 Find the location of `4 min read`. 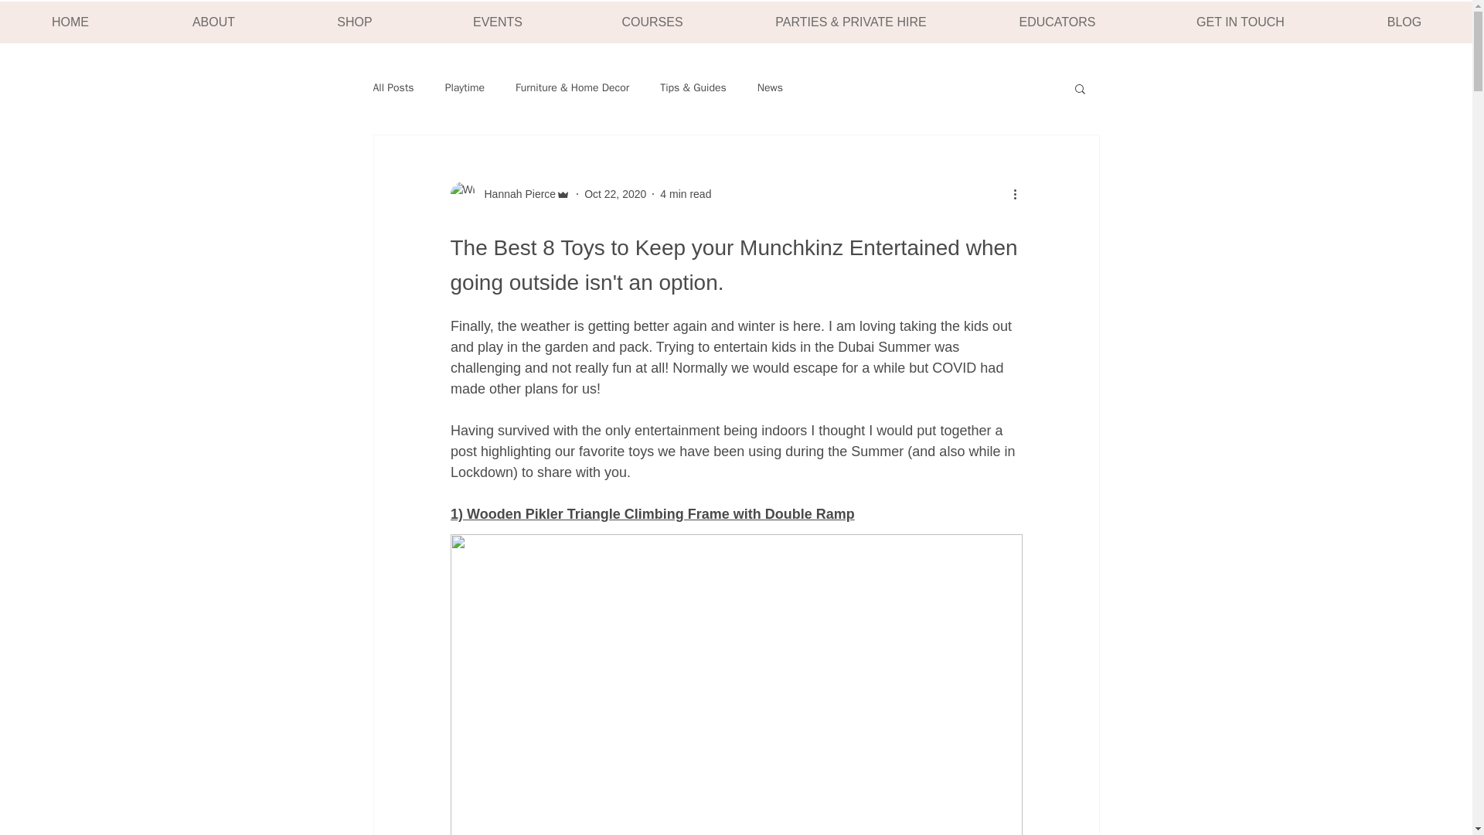

4 min read is located at coordinates (685, 193).